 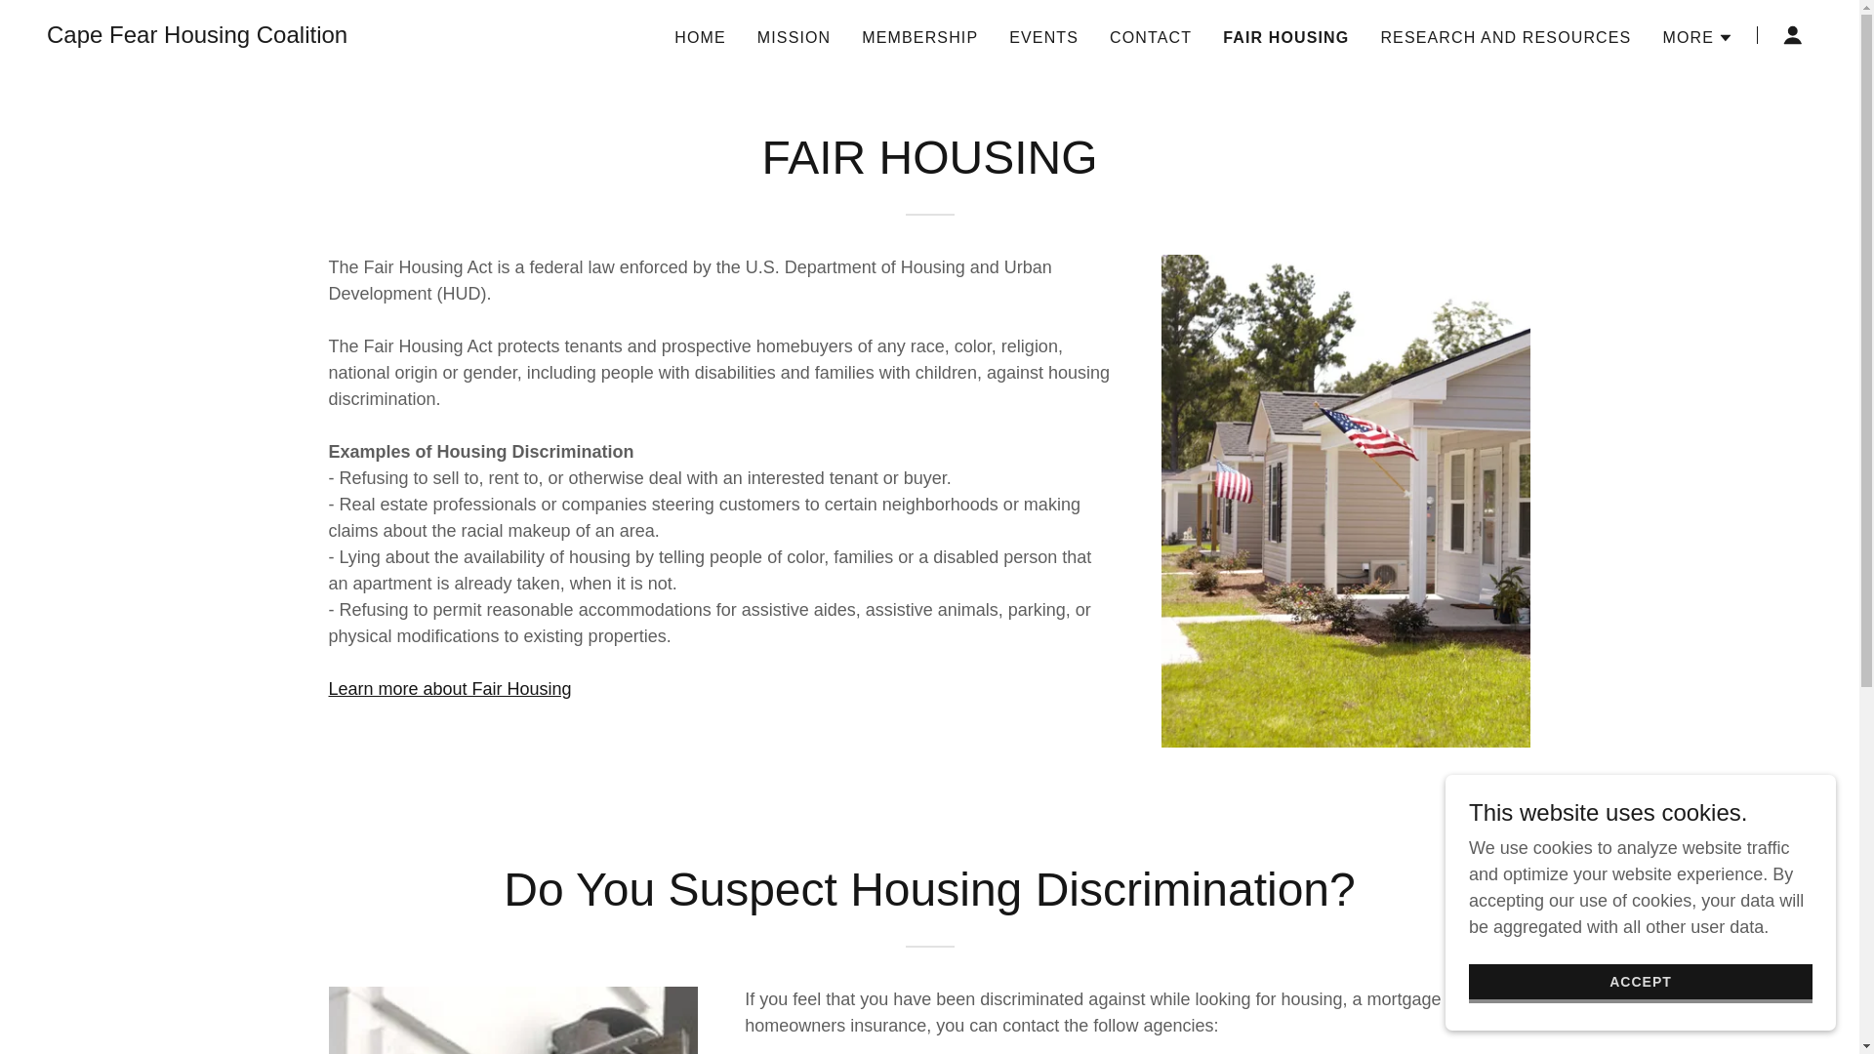 I want to click on CONTACT, so click(x=1150, y=37).